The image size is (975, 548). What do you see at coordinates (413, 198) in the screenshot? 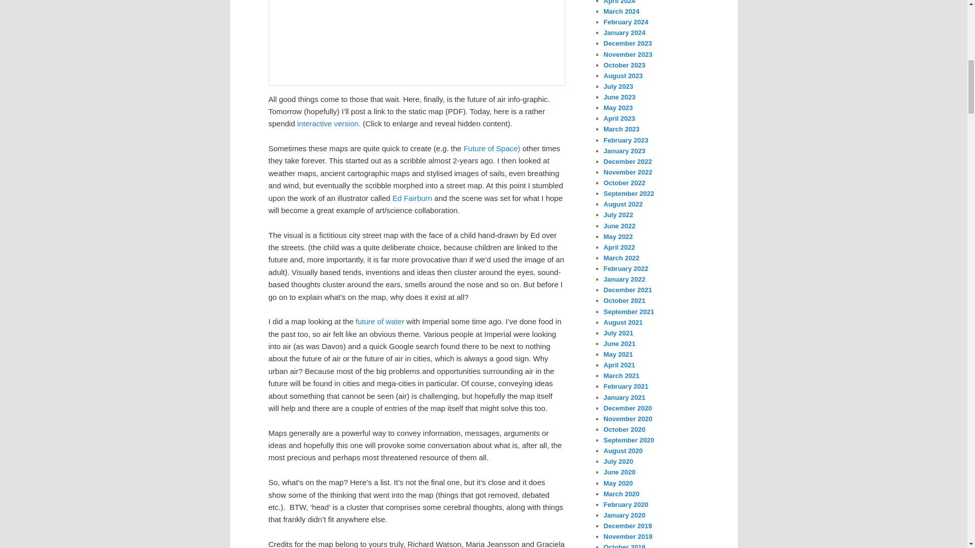
I see `Ed Fairburn` at bounding box center [413, 198].